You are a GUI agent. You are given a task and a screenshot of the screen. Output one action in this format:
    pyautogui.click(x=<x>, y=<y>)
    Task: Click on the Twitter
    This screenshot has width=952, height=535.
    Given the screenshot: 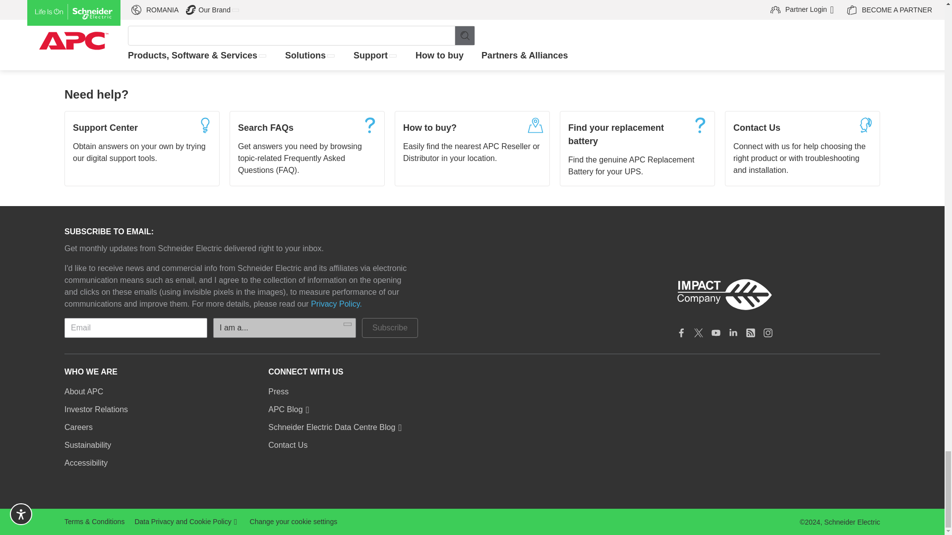 What is the action you would take?
    pyautogui.click(x=698, y=333)
    